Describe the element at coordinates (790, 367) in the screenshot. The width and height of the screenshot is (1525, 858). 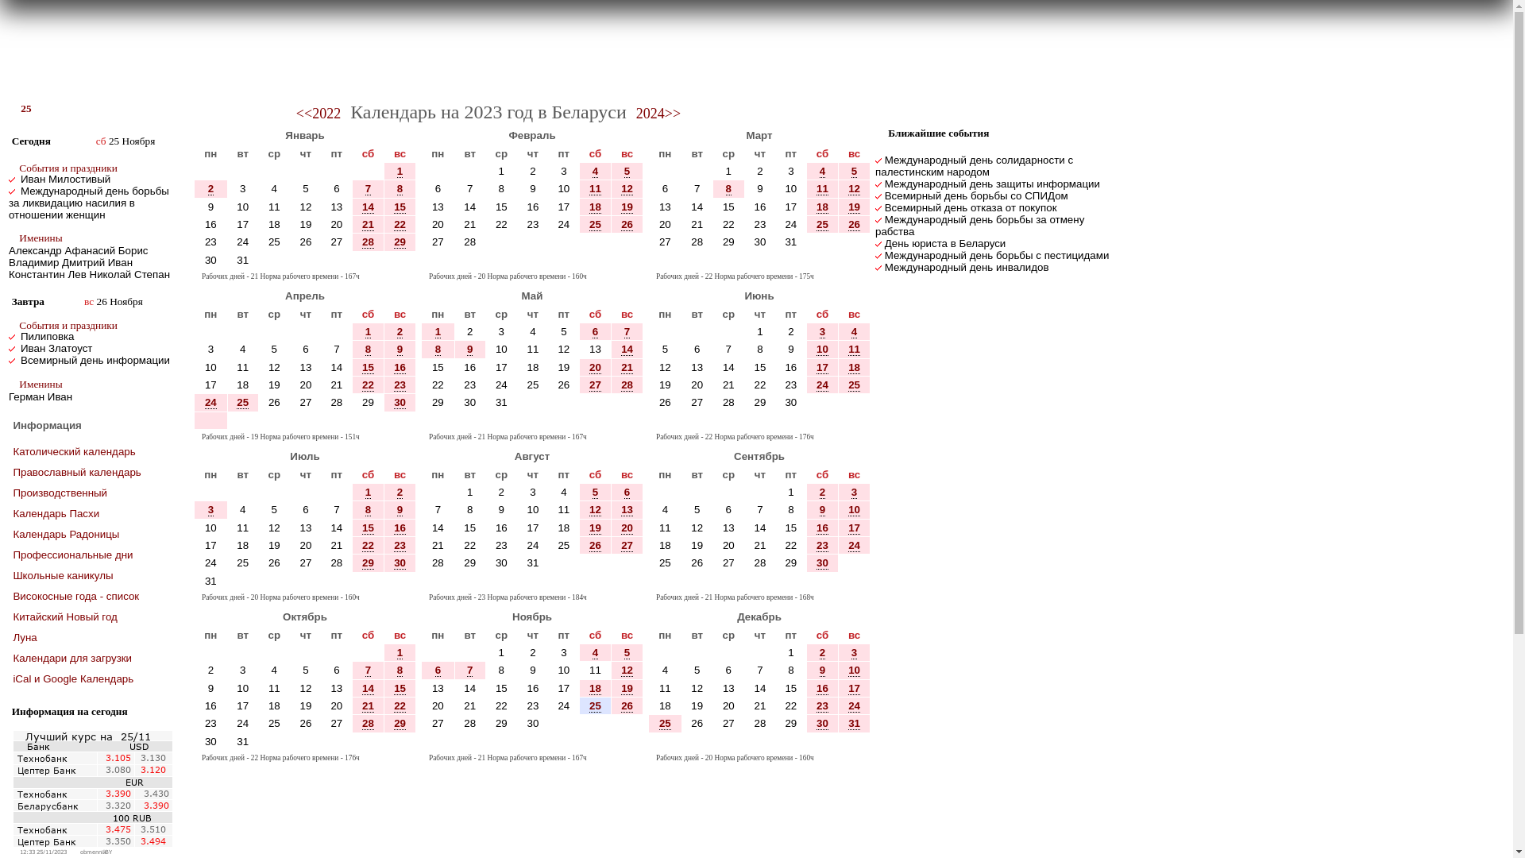
I see `16` at that location.